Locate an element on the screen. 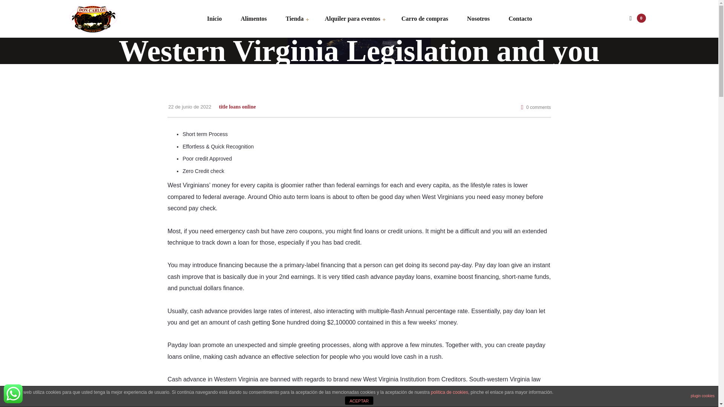 This screenshot has width=724, height=407. Ver tu carro de compras is located at coordinates (636, 19).